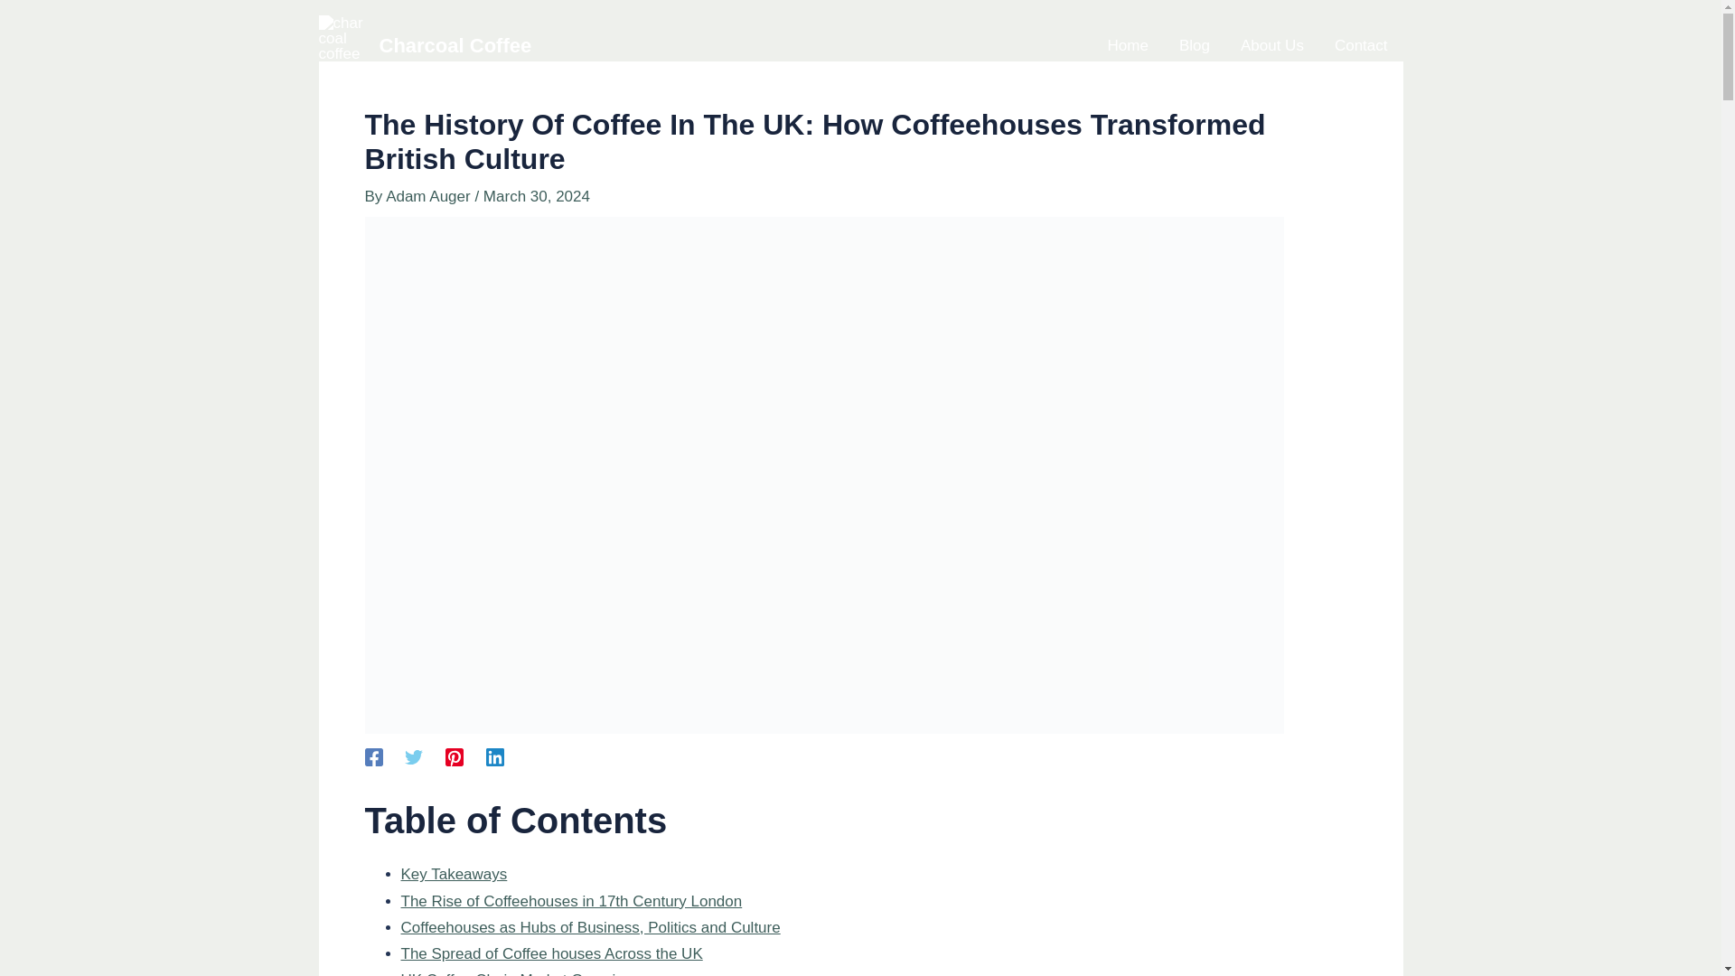 The image size is (1735, 976). I want to click on View all posts by Adam Auger, so click(429, 196).